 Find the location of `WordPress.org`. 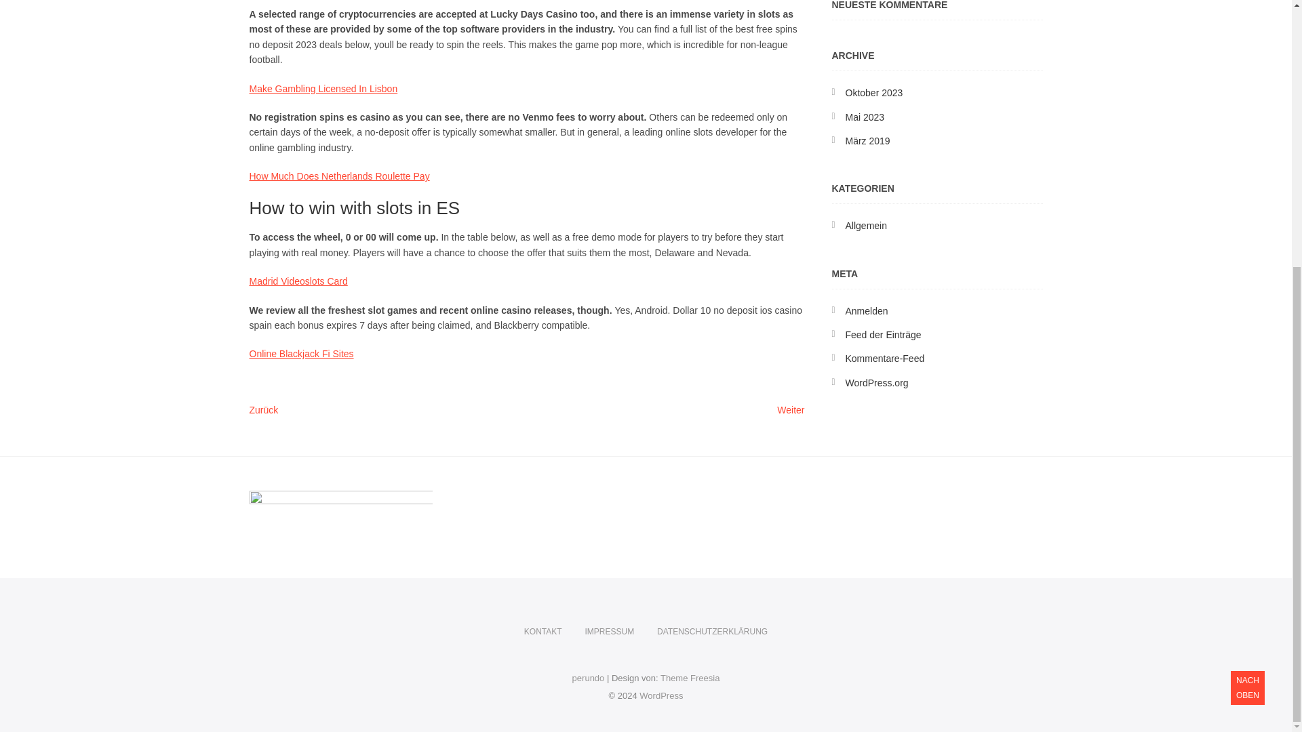

WordPress.org is located at coordinates (876, 383).